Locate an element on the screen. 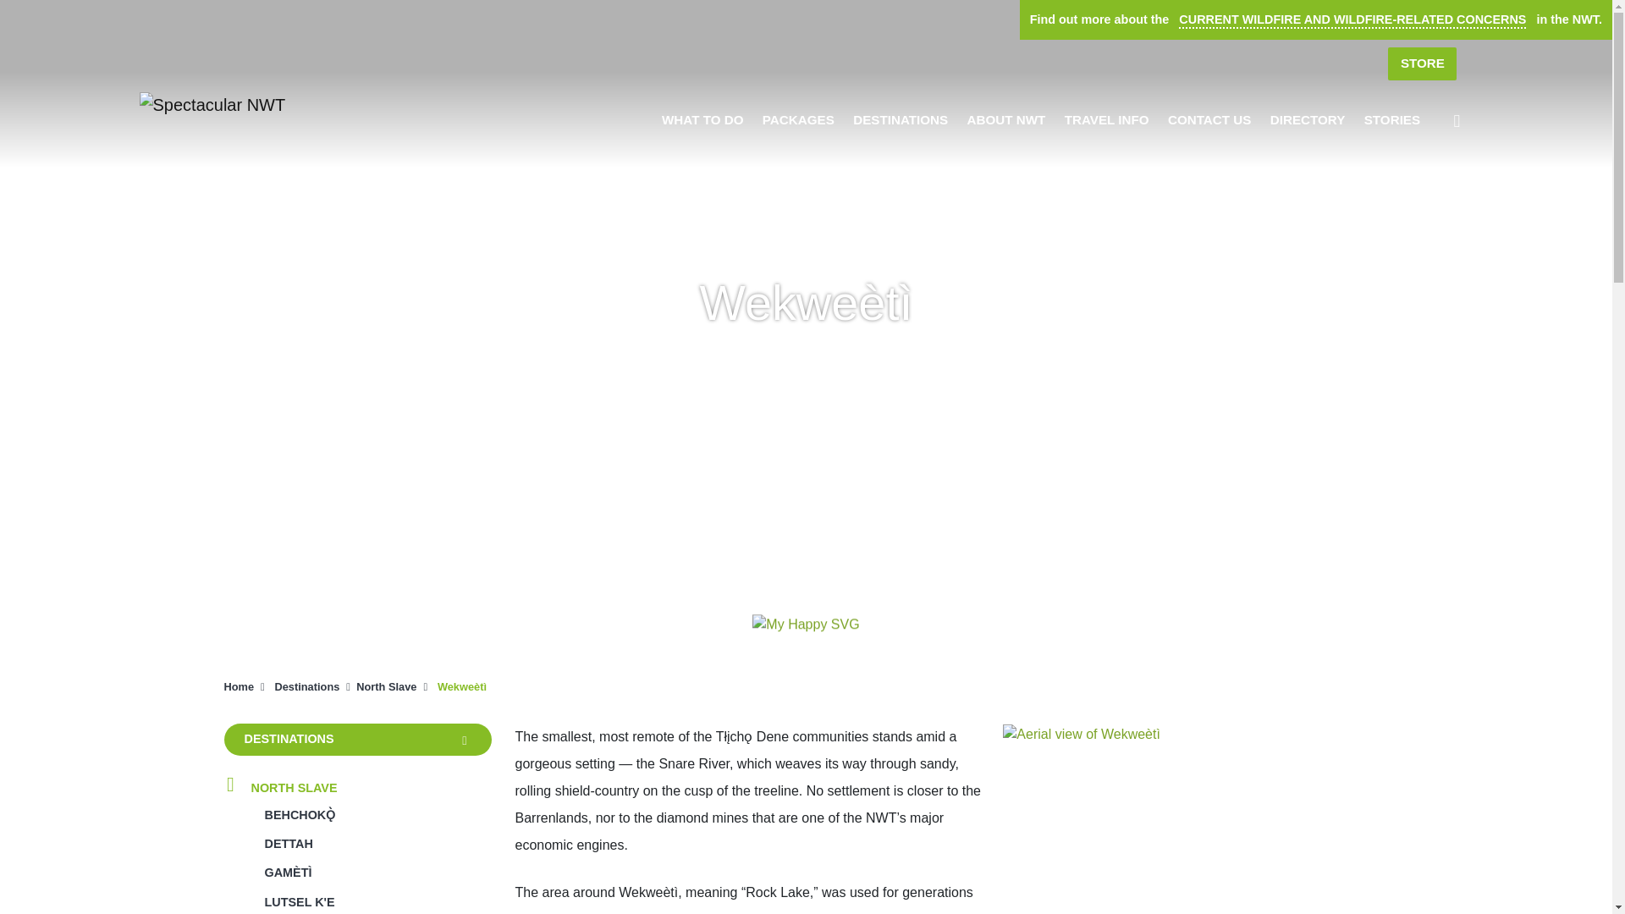 The width and height of the screenshot is (1625, 914). TRAVEL INFO is located at coordinates (1106, 120).